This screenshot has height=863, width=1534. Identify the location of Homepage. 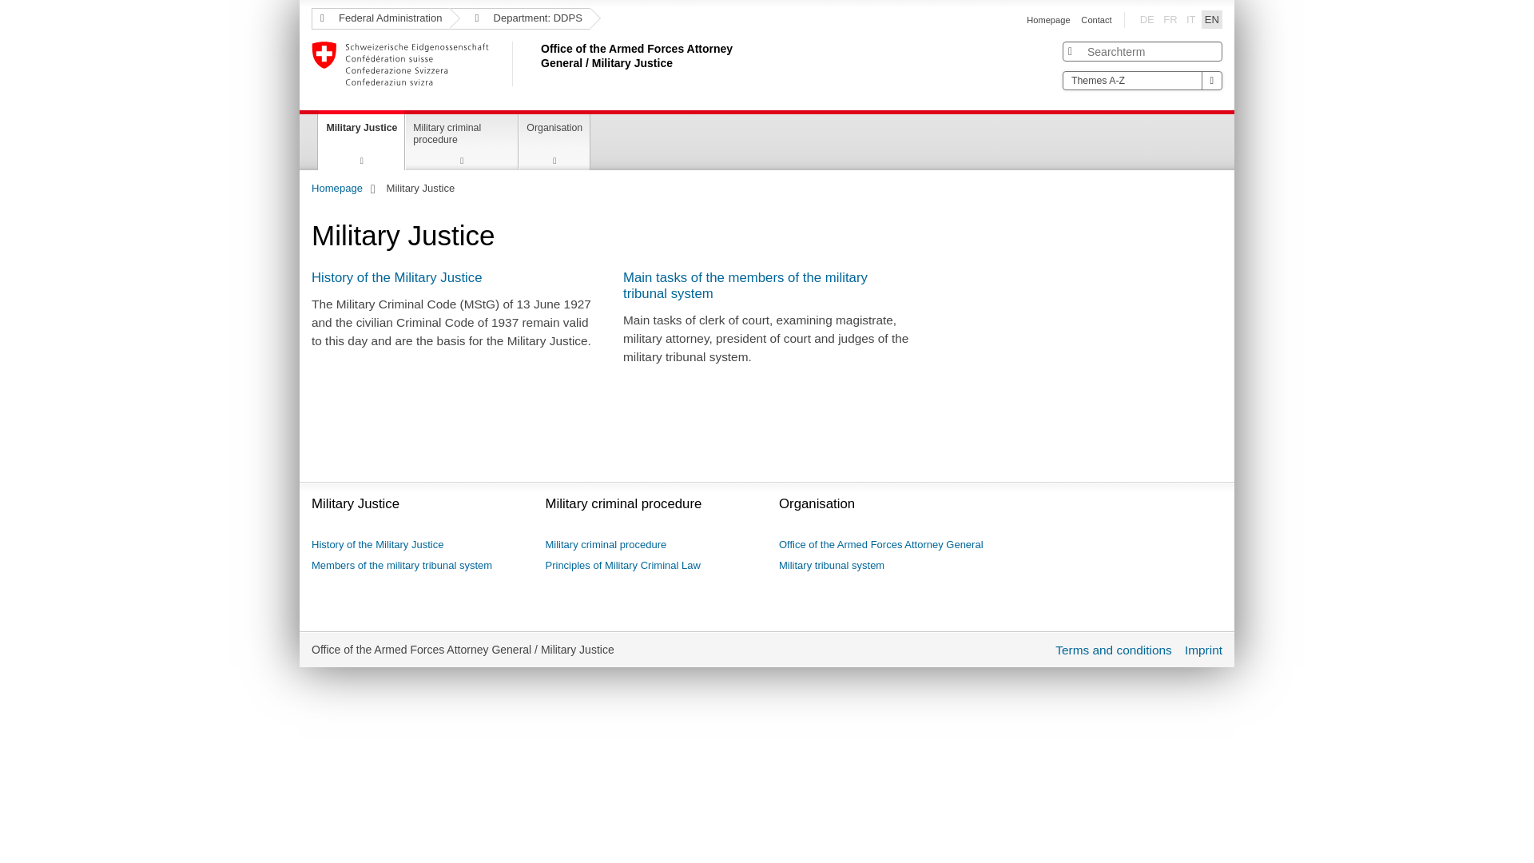
(1048, 20).